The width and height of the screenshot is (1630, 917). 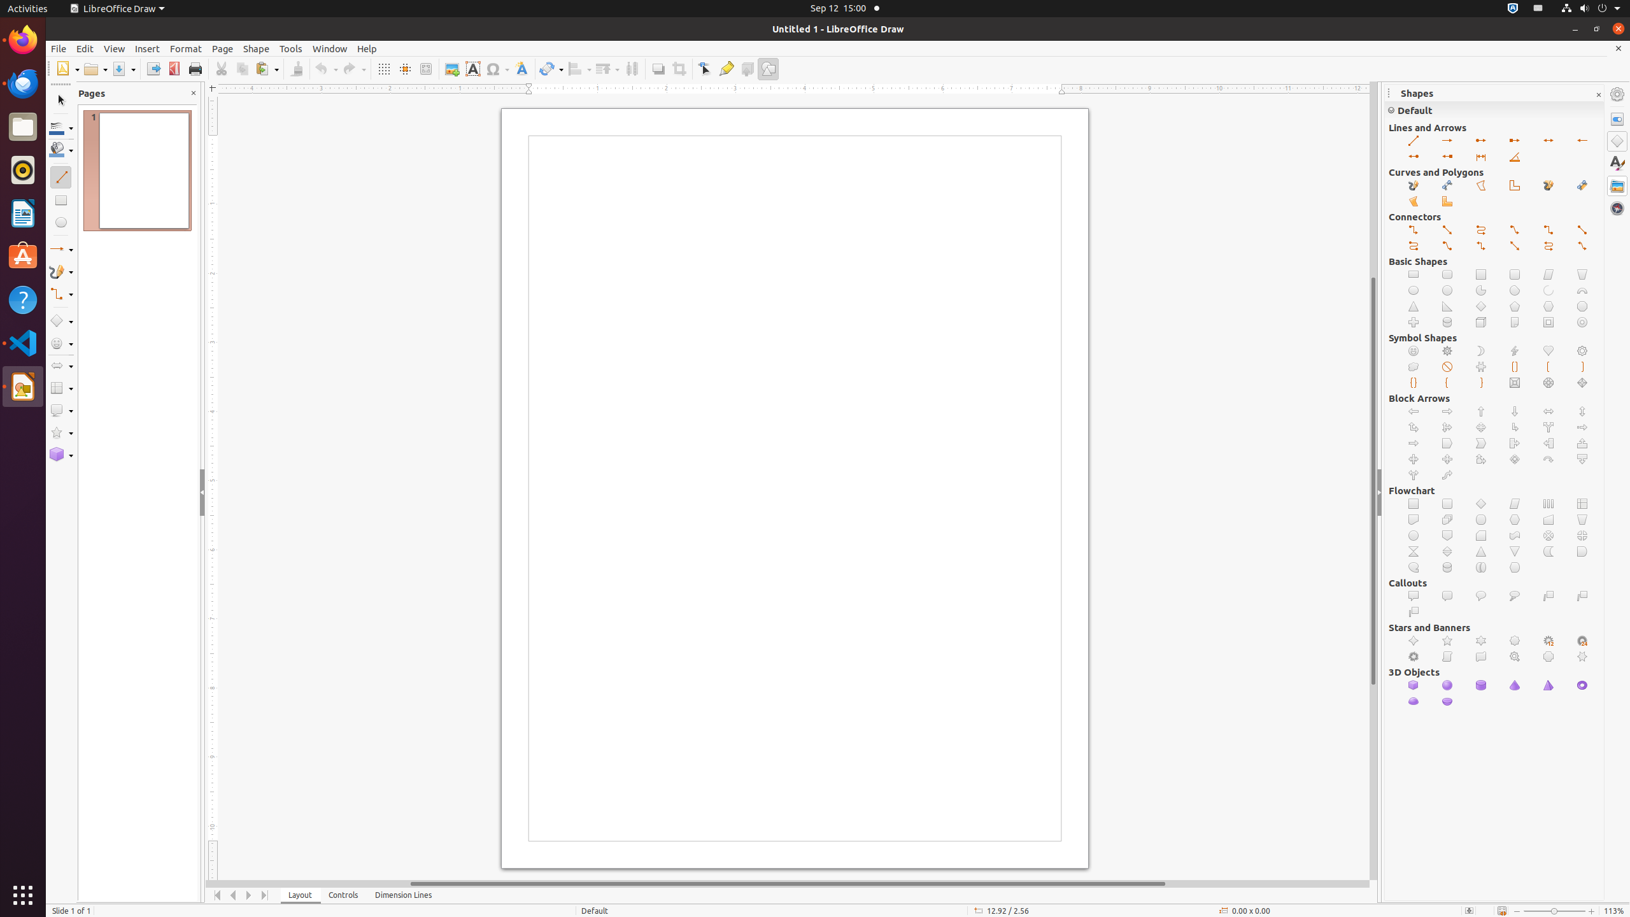 What do you see at coordinates (497, 69) in the screenshot?
I see `Symbol` at bounding box center [497, 69].